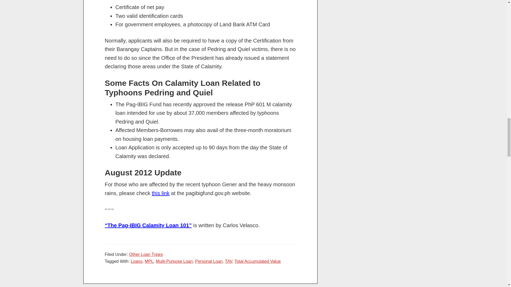  What do you see at coordinates (149, 261) in the screenshot?
I see `MPL` at bounding box center [149, 261].